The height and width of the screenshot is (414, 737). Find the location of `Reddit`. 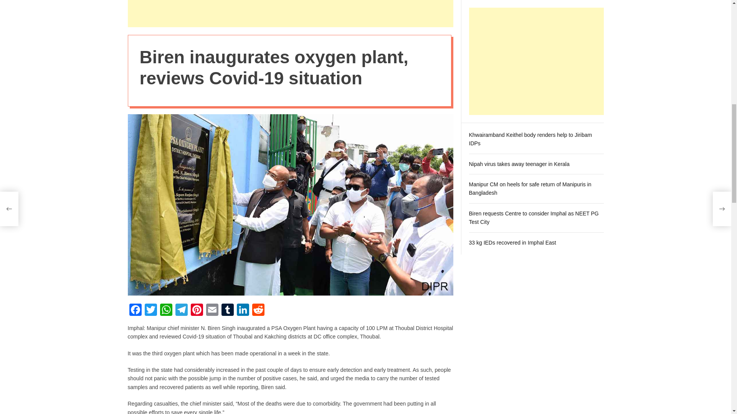

Reddit is located at coordinates (258, 310).